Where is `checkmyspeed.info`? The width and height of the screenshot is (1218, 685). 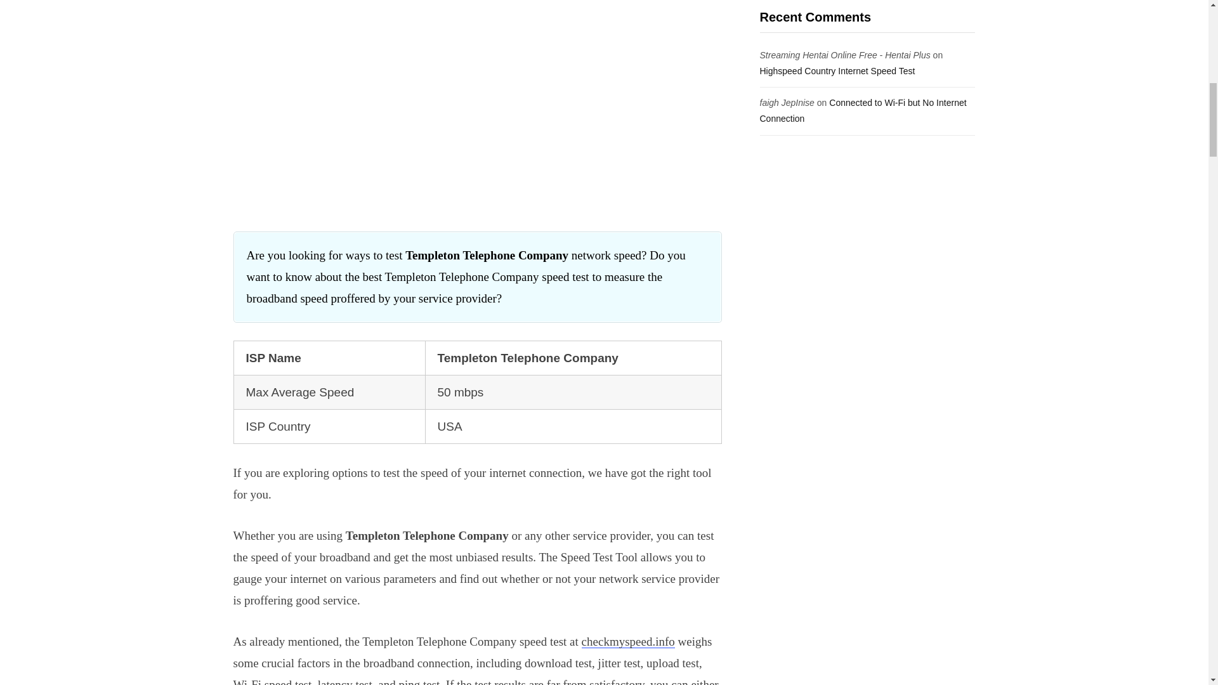 checkmyspeed.info is located at coordinates (628, 641).